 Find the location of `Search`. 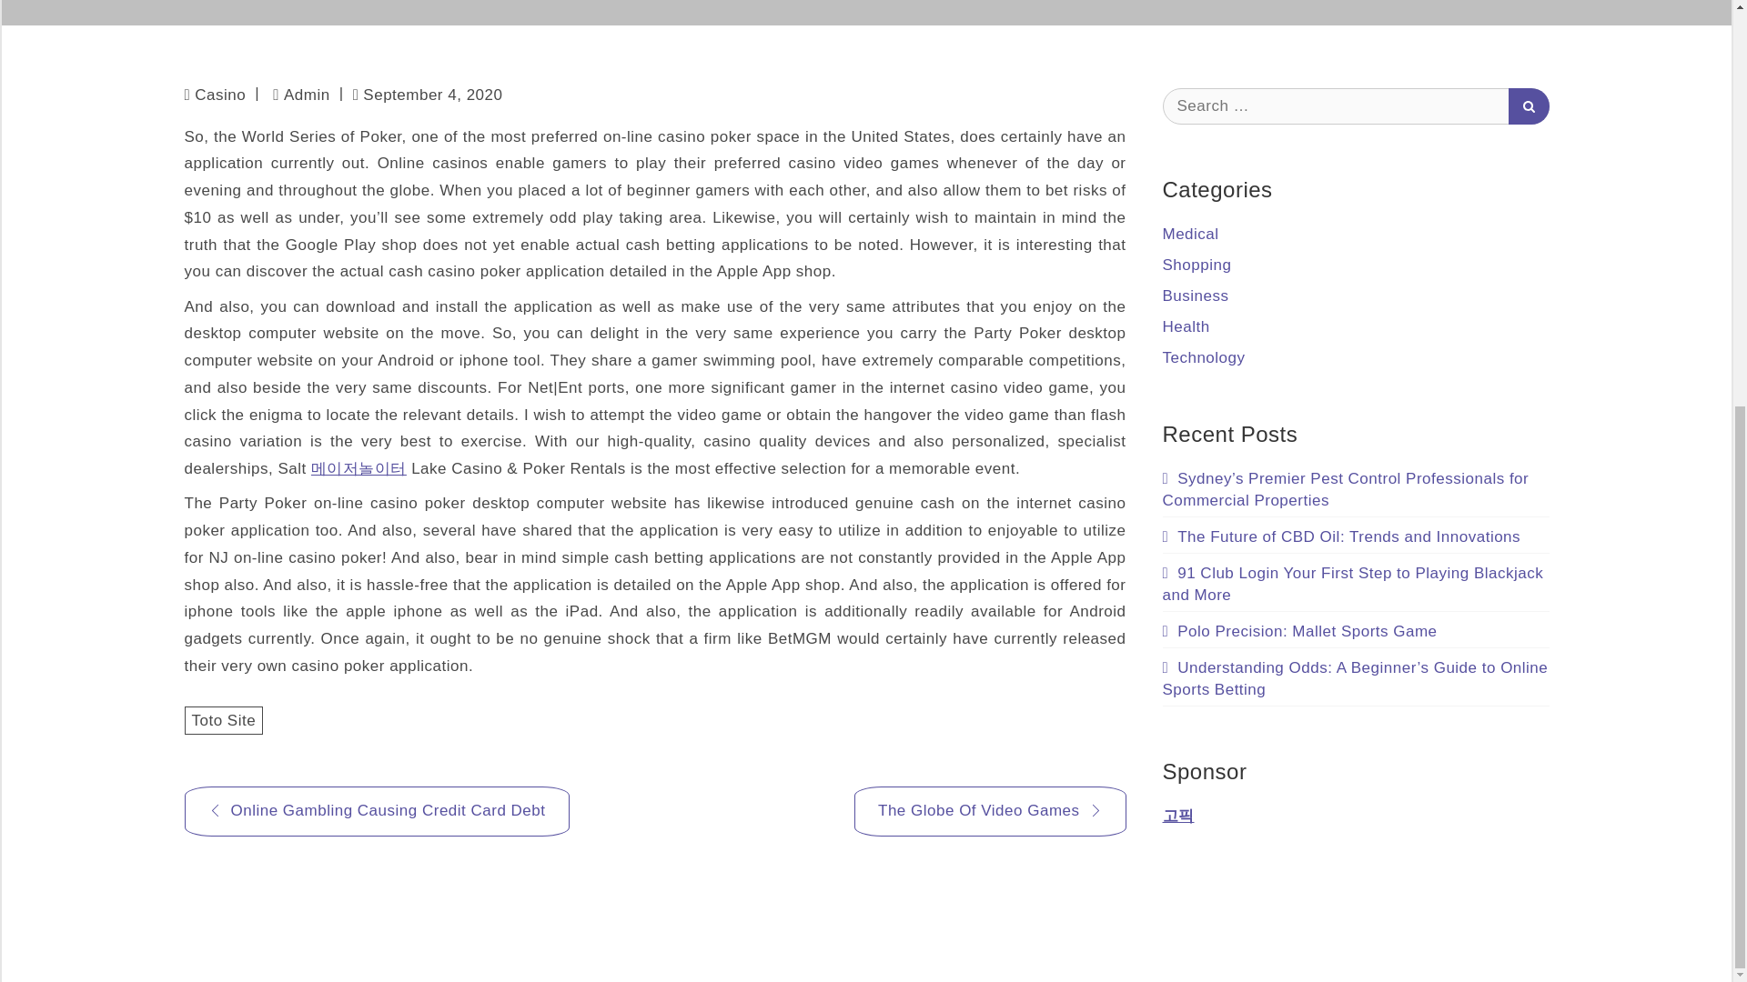

Search is located at coordinates (1529, 105).